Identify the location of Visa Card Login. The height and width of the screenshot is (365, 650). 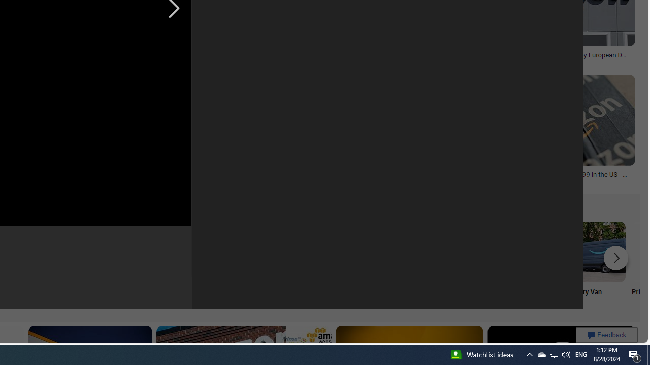
(327, 265).